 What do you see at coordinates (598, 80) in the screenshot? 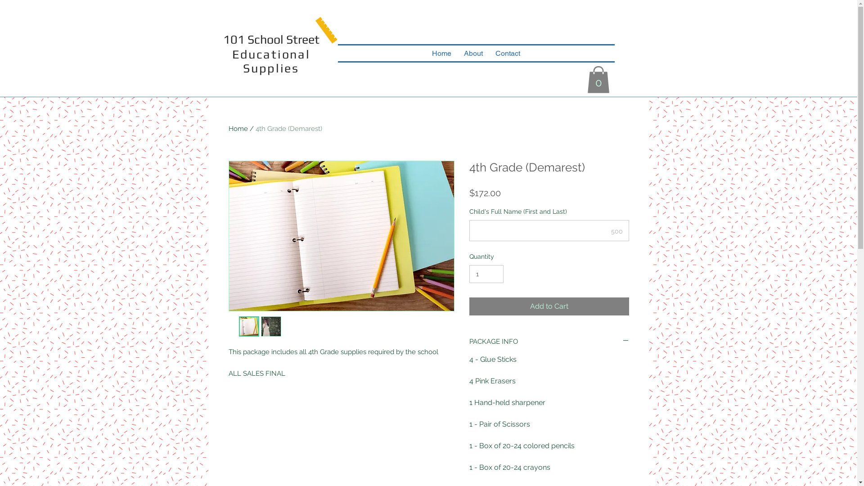
I see `0` at bounding box center [598, 80].